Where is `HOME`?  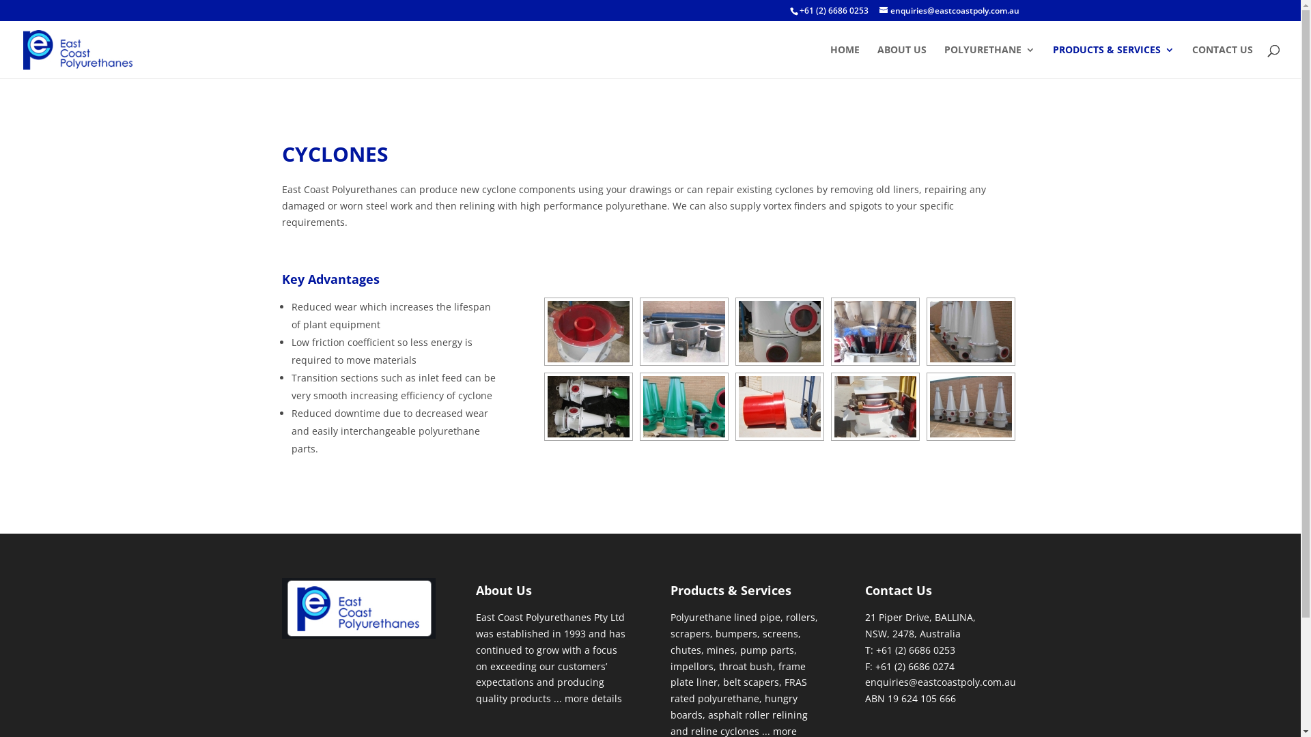
HOME is located at coordinates (845, 61).